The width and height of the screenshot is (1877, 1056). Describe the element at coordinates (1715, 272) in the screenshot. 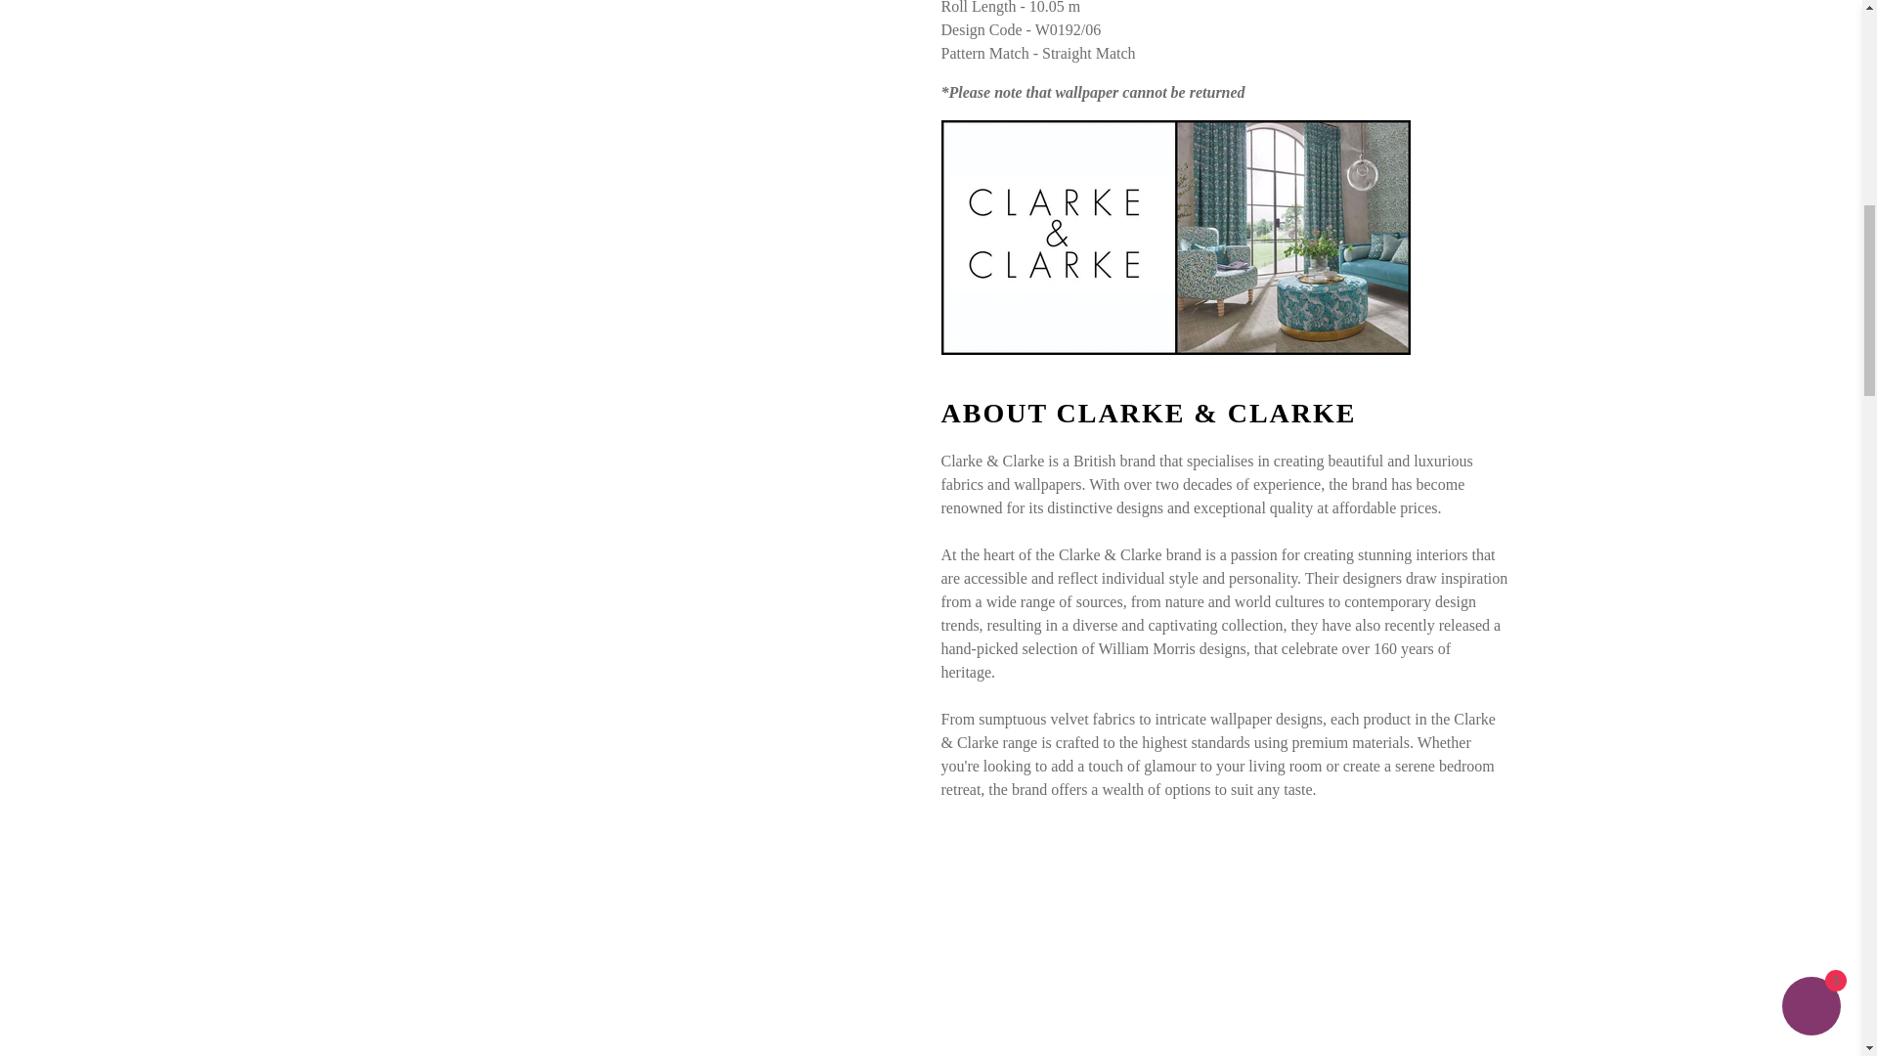

I see `BF` at that location.